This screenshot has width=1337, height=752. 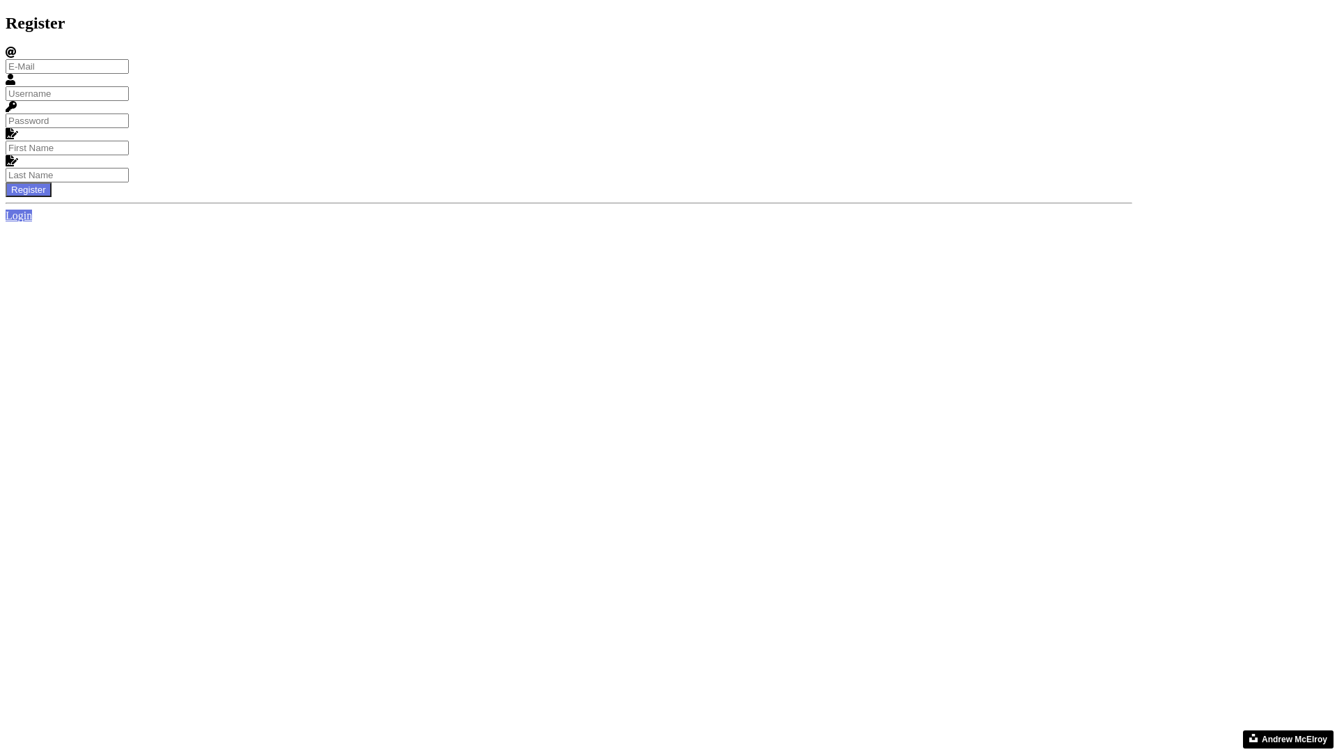 I want to click on Register, so click(x=29, y=189).